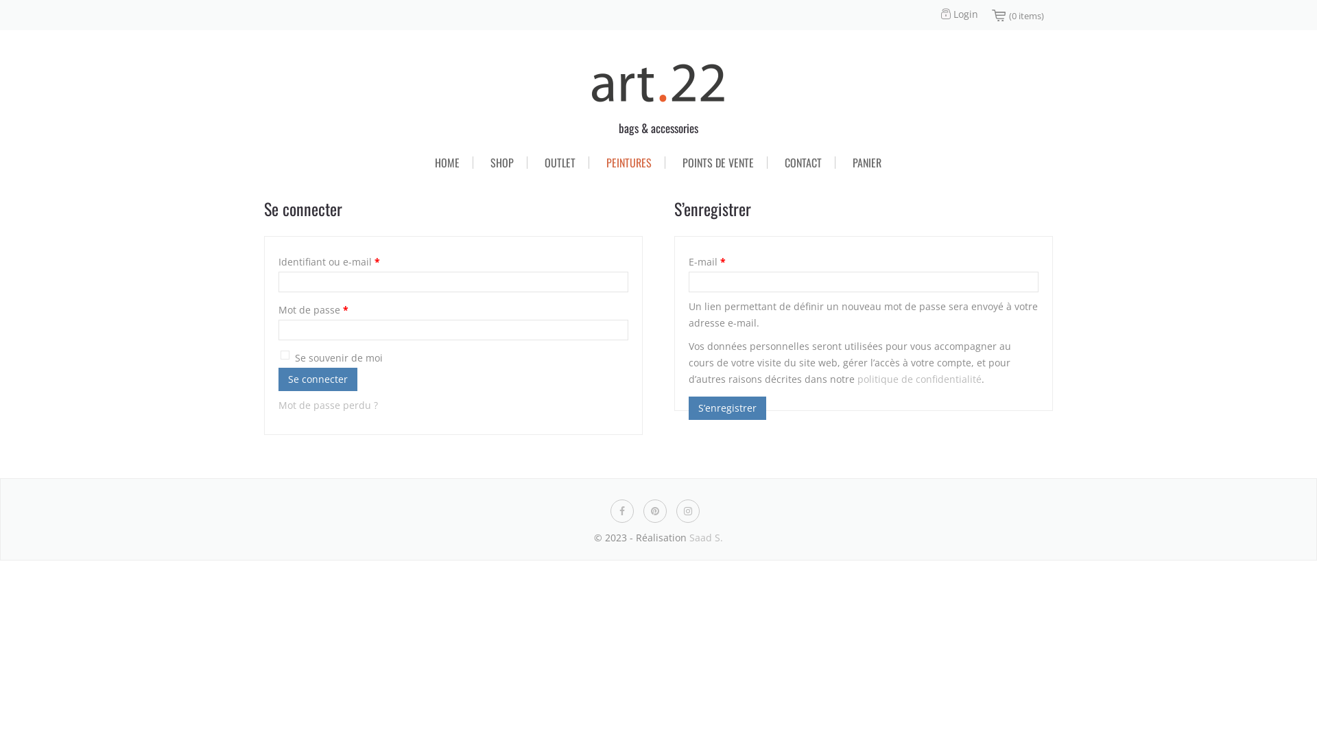  I want to click on Mot de passe perdu ?, so click(328, 405).